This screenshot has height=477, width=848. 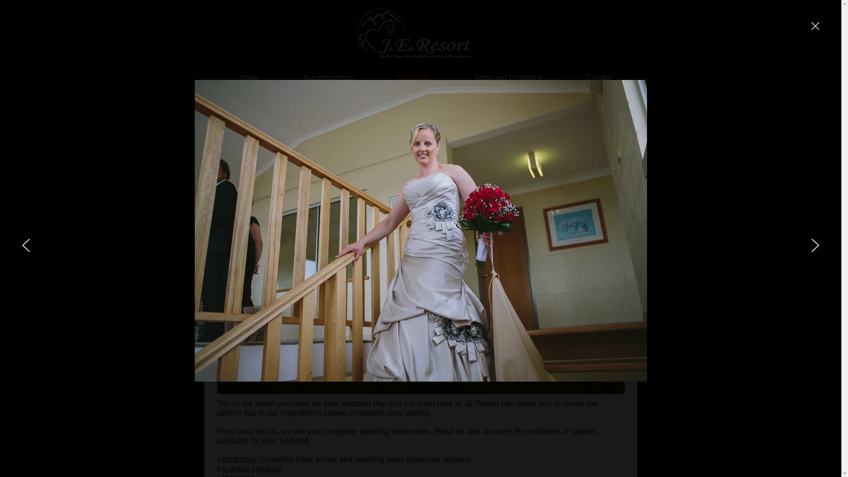 I want to click on Accommodation, so click(x=315, y=77).